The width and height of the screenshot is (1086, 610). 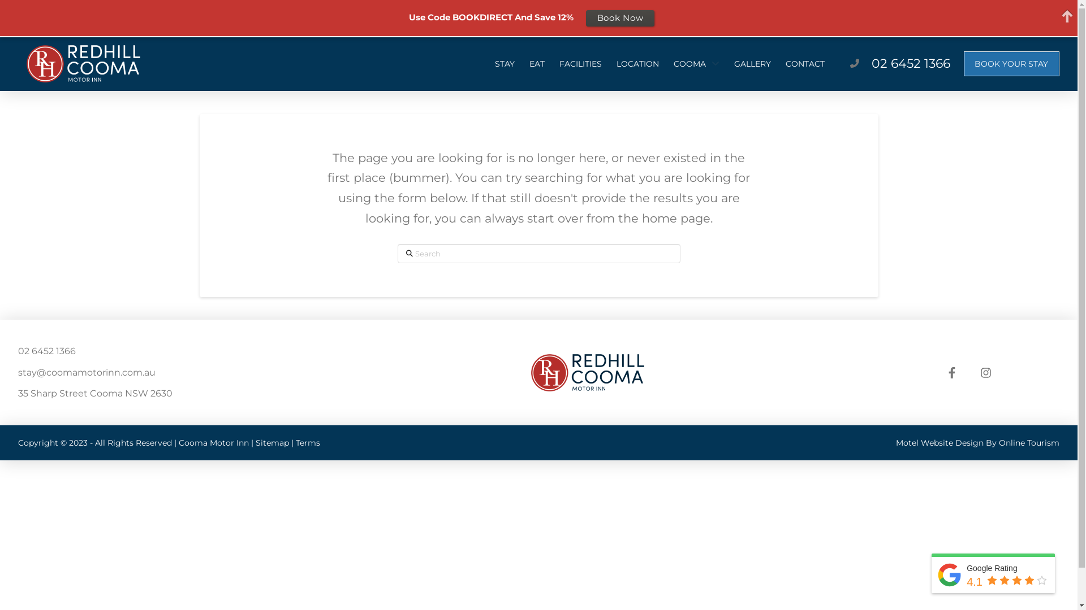 What do you see at coordinates (638, 64) in the screenshot?
I see `LOCATION` at bounding box center [638, 64].